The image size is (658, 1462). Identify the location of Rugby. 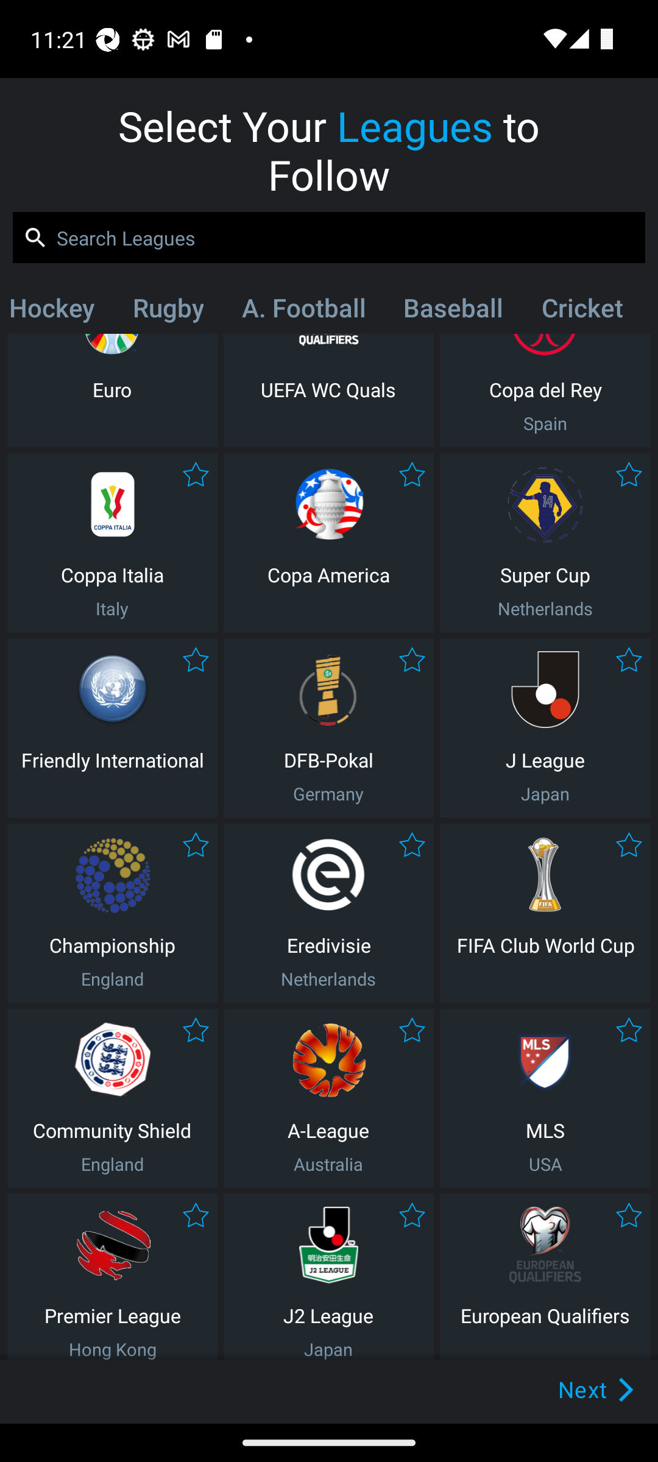
(168, 311).